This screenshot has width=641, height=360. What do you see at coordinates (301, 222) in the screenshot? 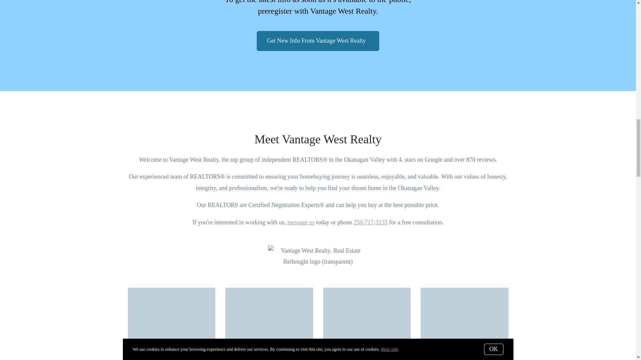
I see `Request NOLITA Information` at bounding box center [301, 222].